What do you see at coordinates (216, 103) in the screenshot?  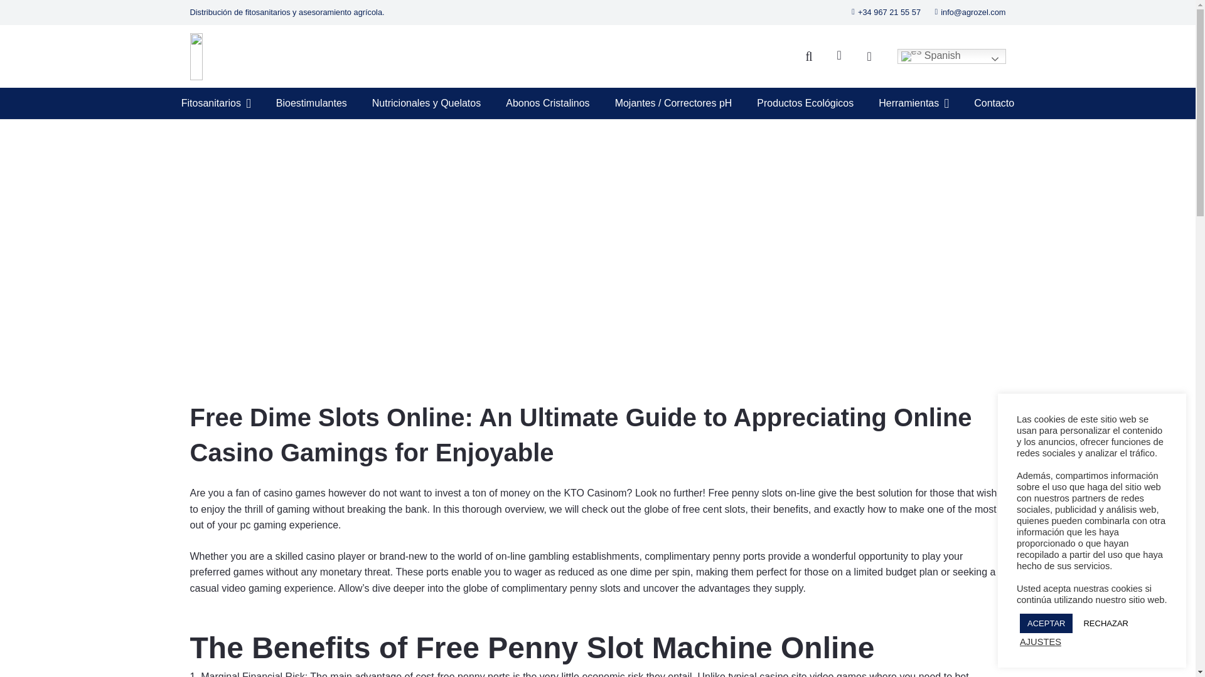 I see `Fitosanitarios` at bounding box center [216, 103].